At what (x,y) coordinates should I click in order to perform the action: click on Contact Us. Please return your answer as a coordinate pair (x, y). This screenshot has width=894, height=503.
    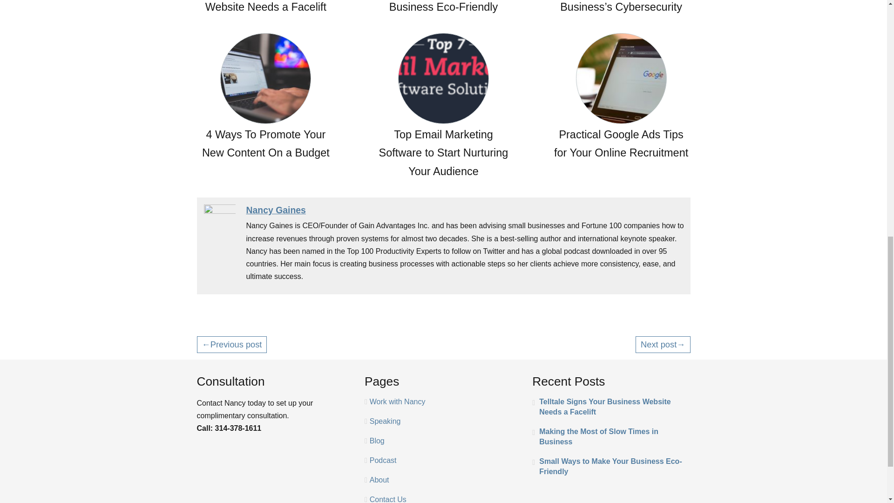
    Looking at the image, I should click on (388, 499).